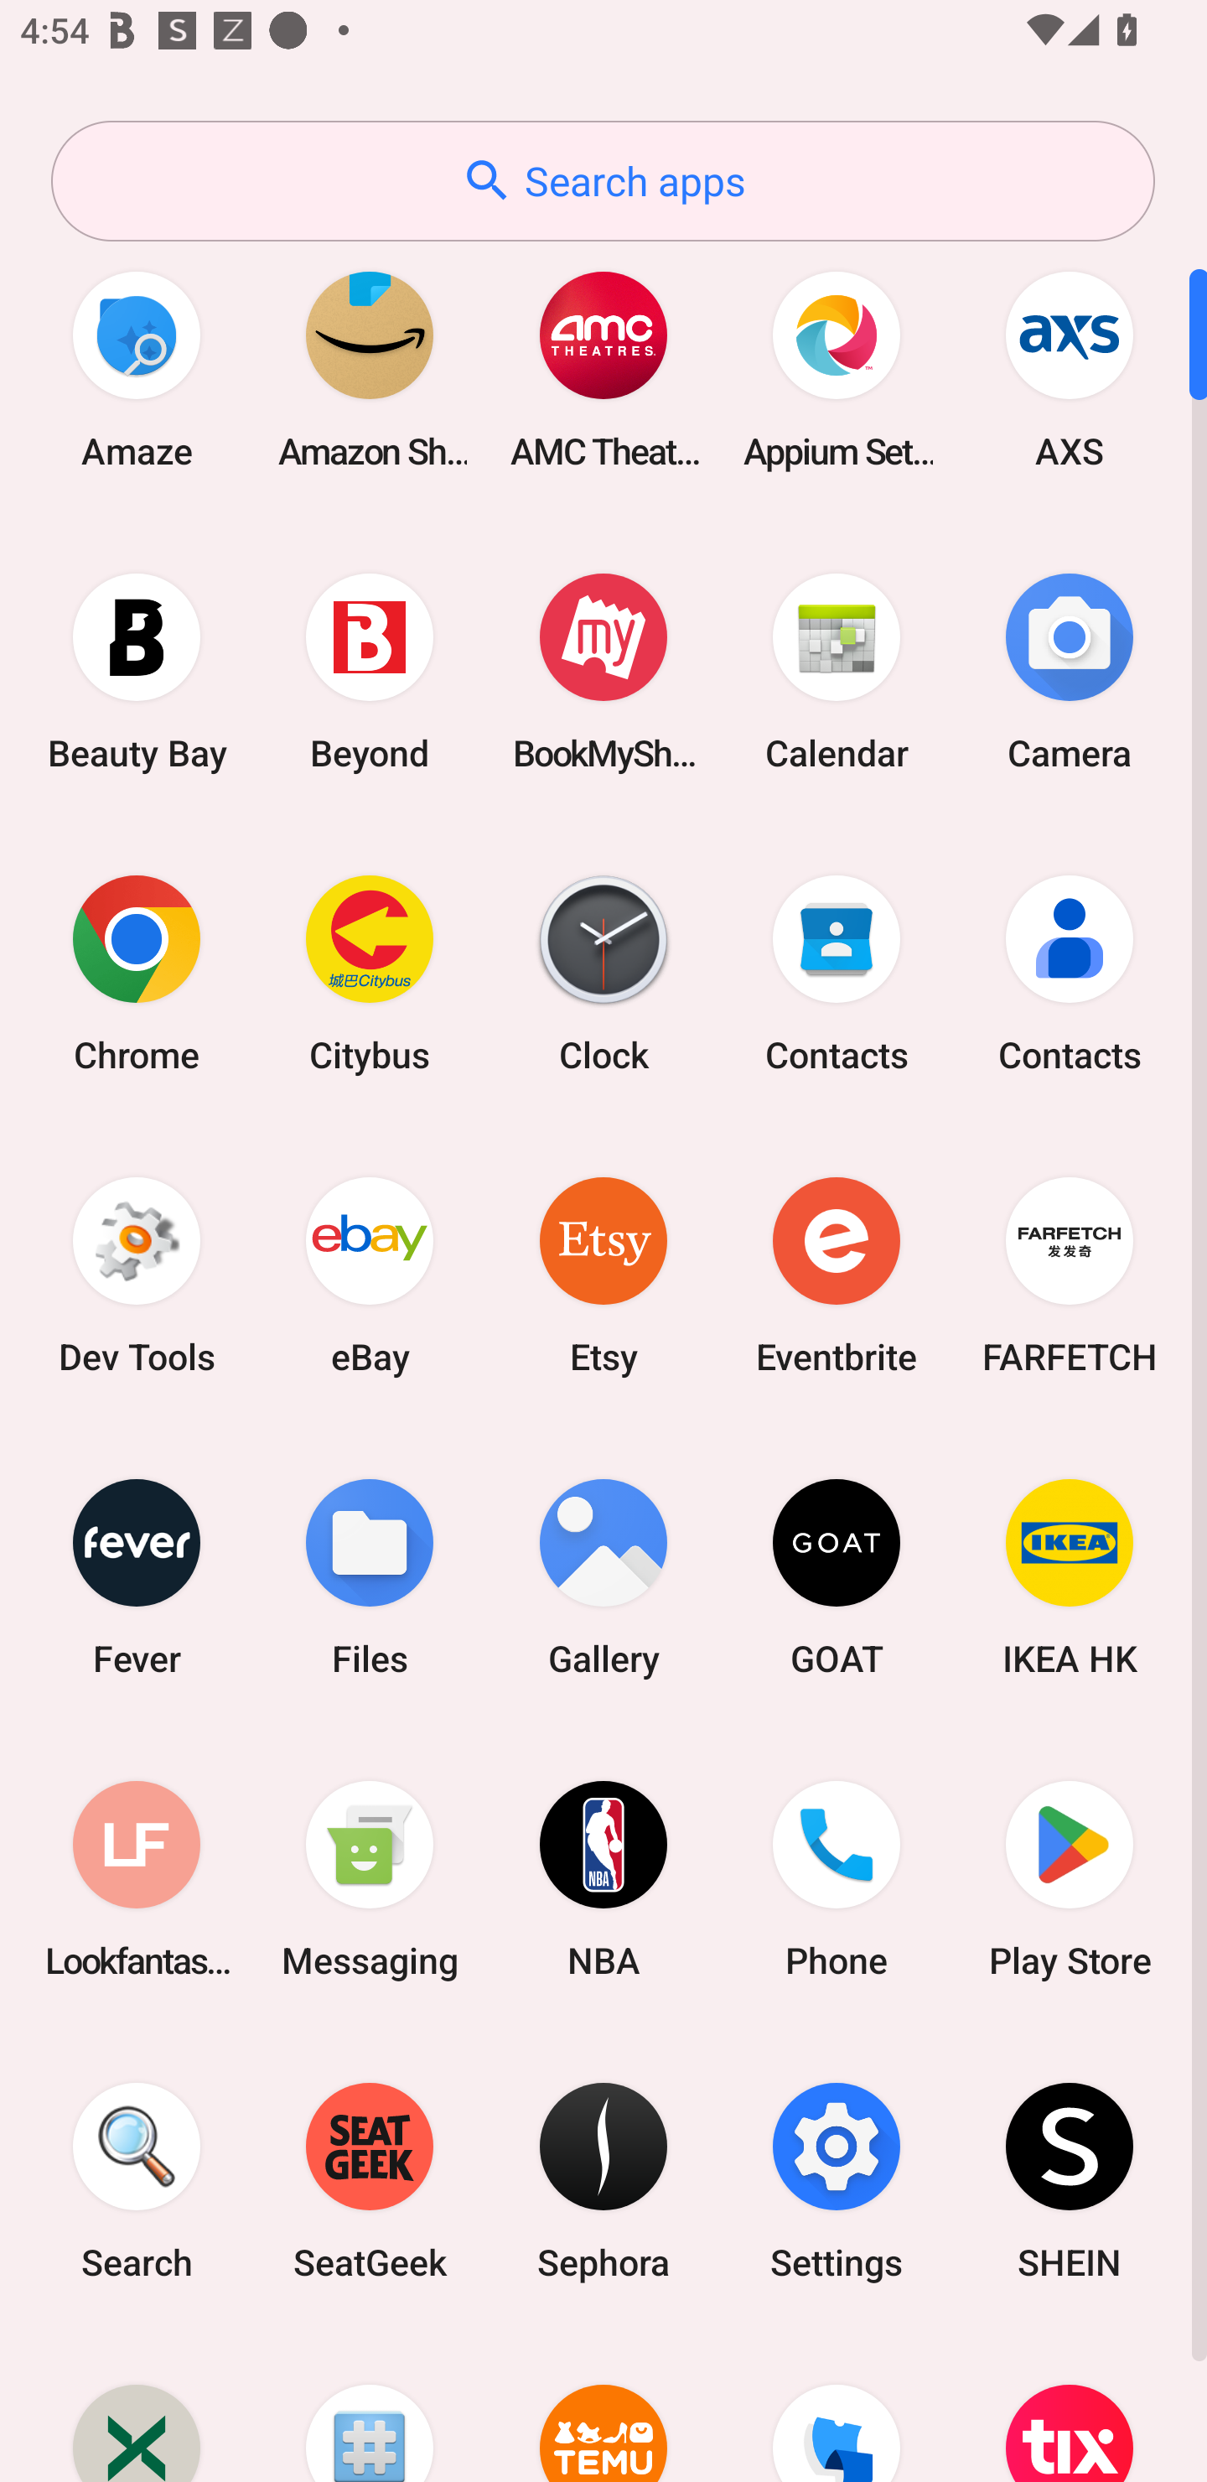 Image resolution: width=1207 pixels, height=2482 pixels. What do you see at coordinates (1070, 973) in the screenshot?
I see `Contacts` at bounding box center [1070, 973].